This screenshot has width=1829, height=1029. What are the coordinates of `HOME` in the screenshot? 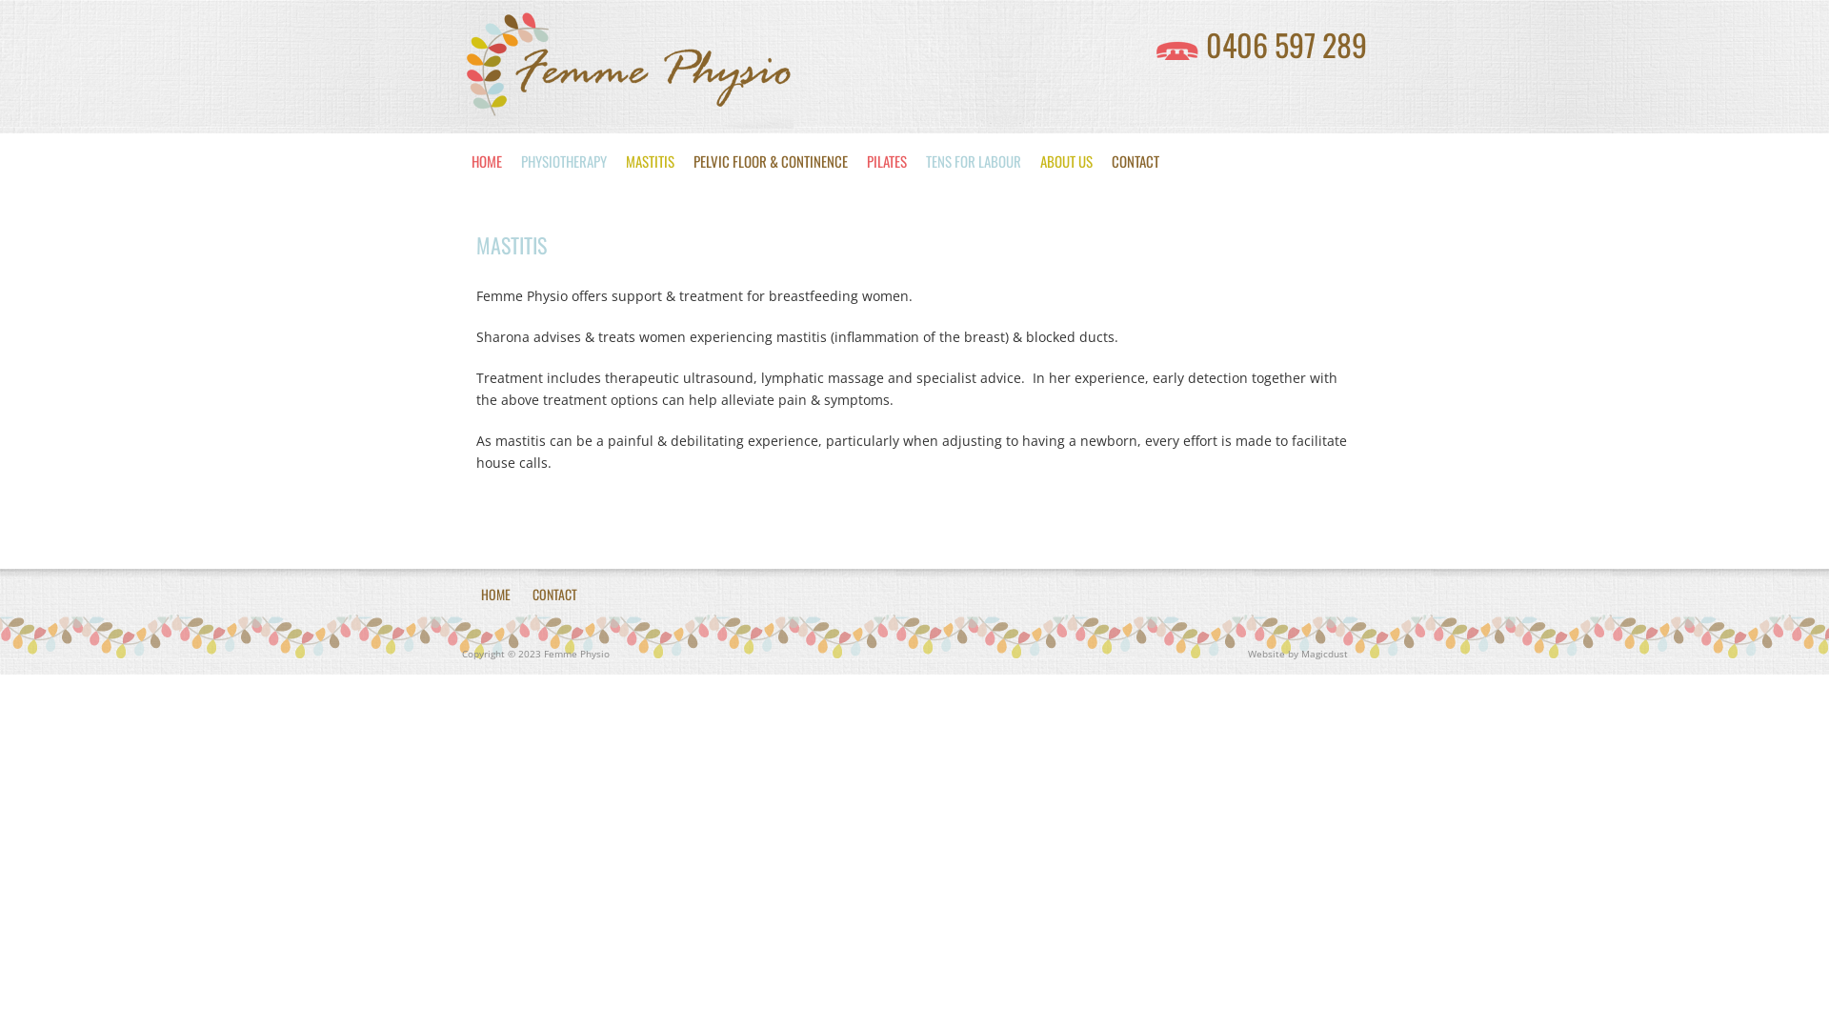 It's located at (487, 162).